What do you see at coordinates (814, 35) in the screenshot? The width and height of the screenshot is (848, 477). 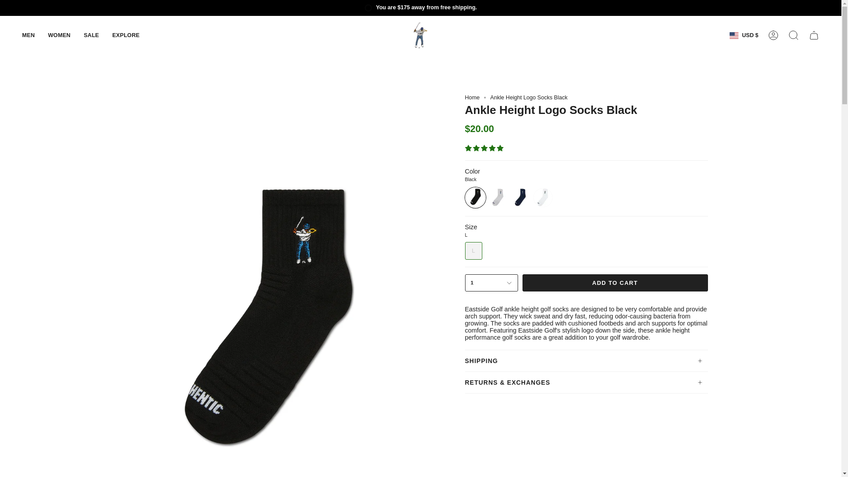 I see `Cart` at bounding box center [814, 35].